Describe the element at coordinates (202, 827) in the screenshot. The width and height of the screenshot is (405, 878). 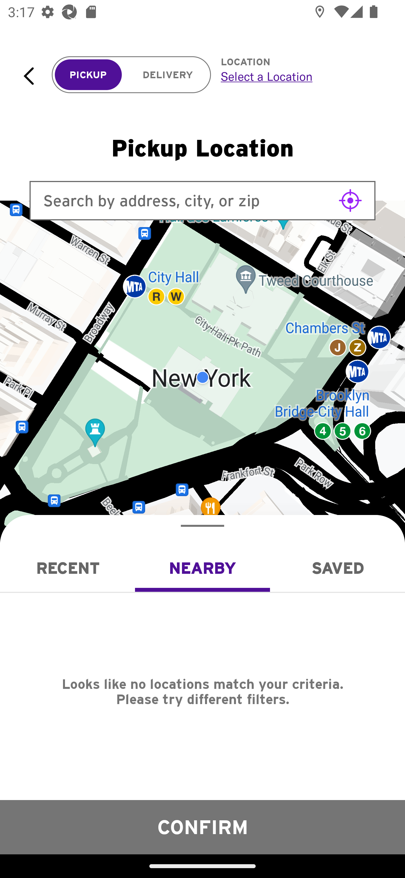
I see `CONFIRM` at that location.